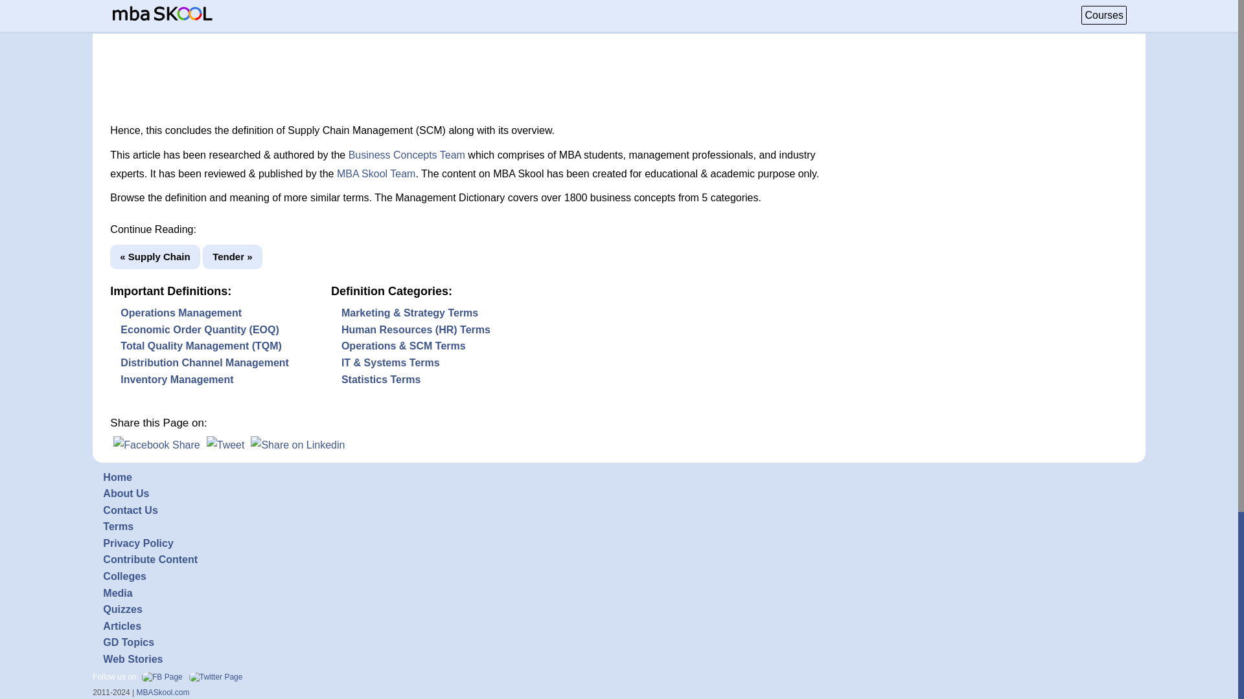  What do you see at coordinates (297, 445) in the screenshot?
I see `Share on Linkedin` at bounding box center [297, 445].